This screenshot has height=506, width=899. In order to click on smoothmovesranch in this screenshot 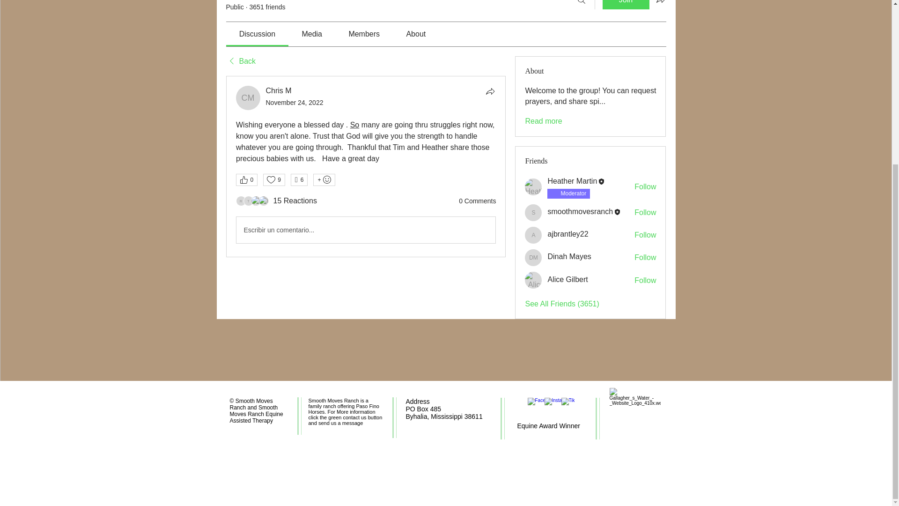, I will do `click(533, 213)`.